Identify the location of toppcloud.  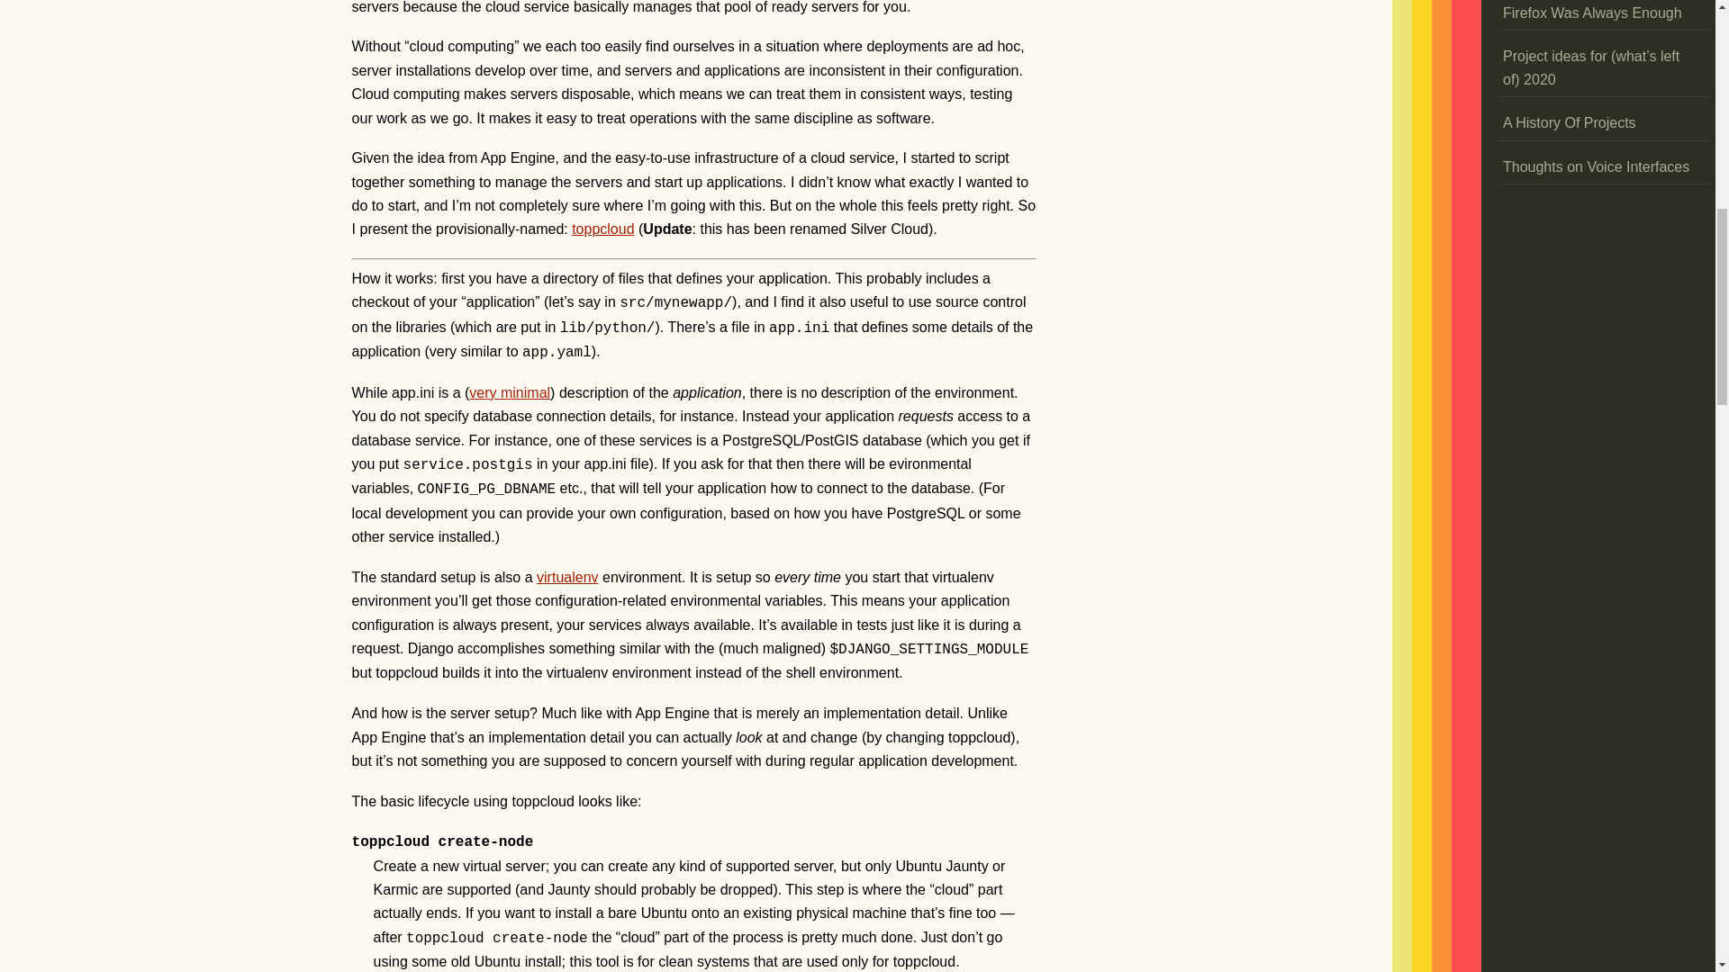
(603, 229).